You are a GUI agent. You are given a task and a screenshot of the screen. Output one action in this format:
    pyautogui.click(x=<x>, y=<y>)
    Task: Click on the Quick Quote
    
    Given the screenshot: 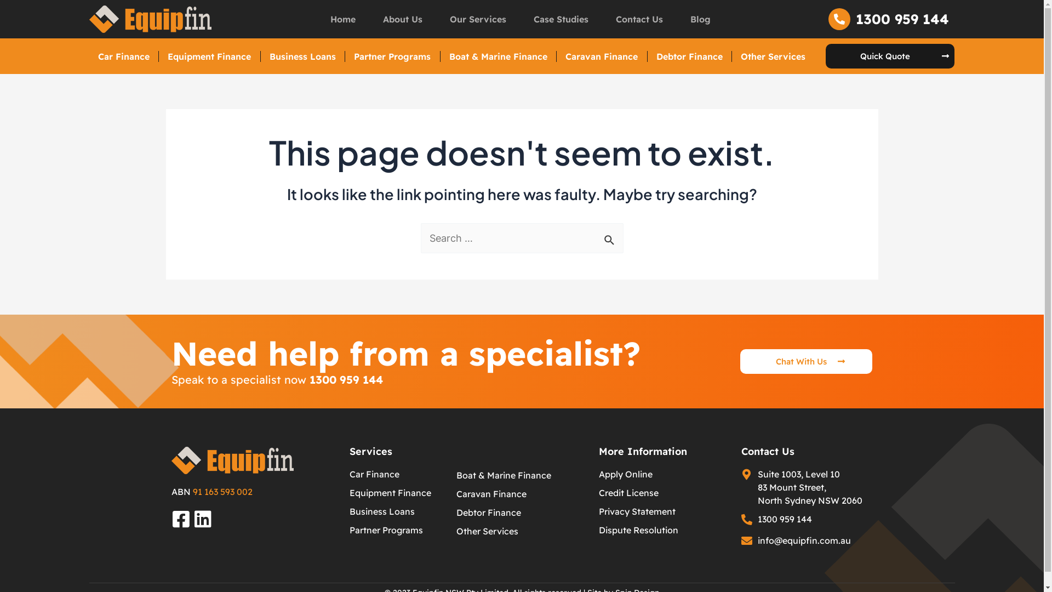 What is the action you would take?
    pyautogui.click(x=890, y=56)
    